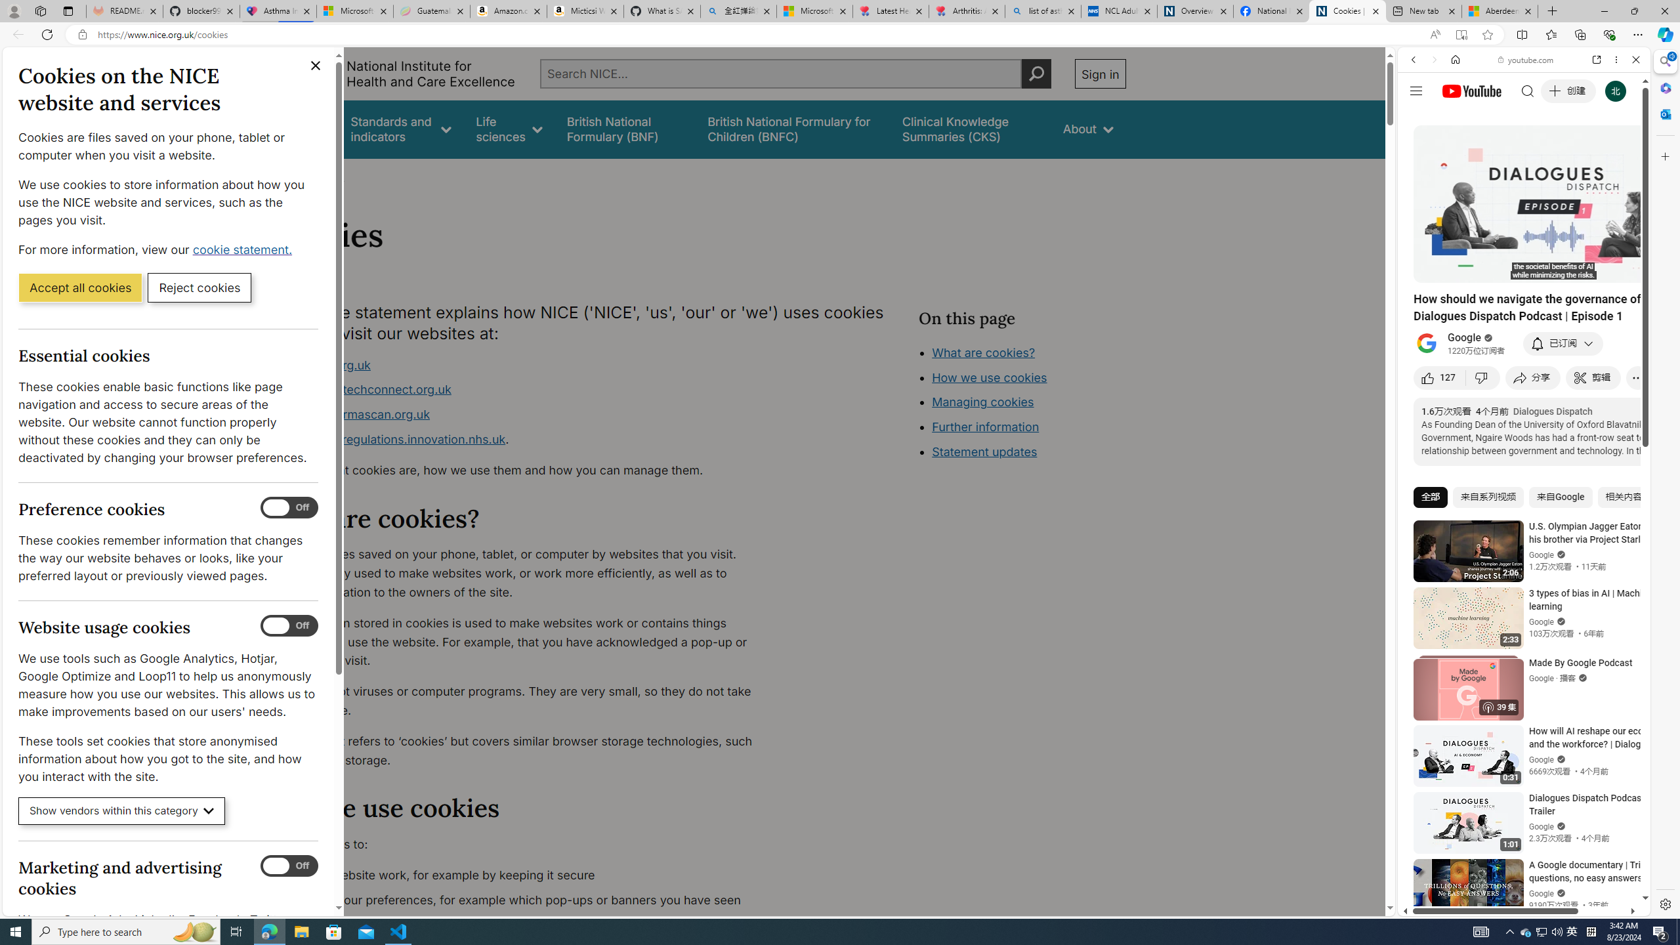 The height and width of the screenshot is (945, 1680). I want to click on cookie statement. (Opens in a new window), so click(244, 249).